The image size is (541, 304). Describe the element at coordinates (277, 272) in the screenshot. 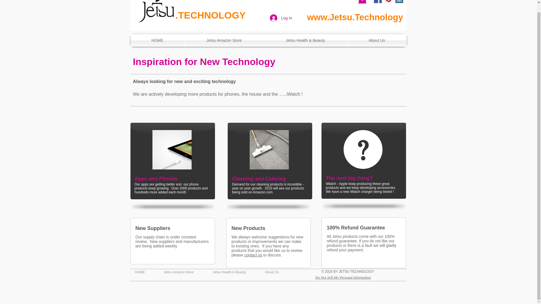

I see `About Us` at that location.